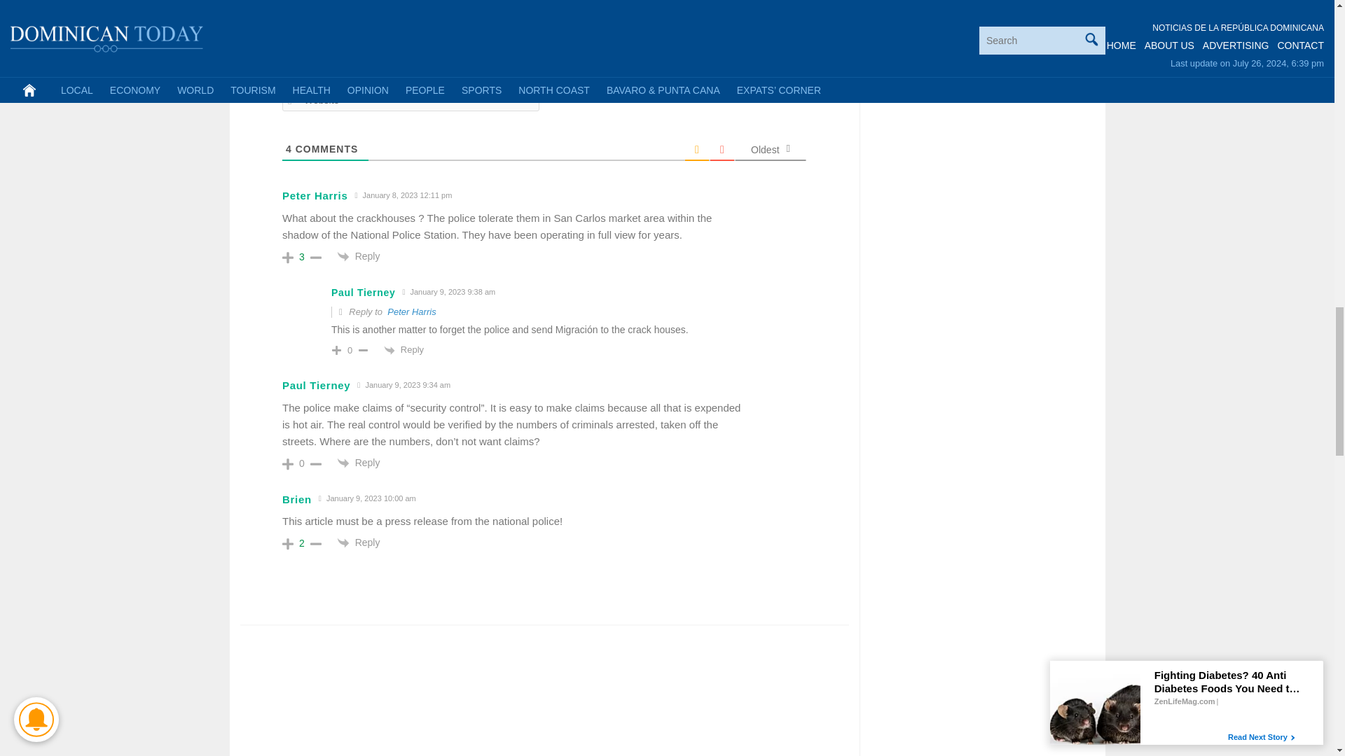 This screenshot has width=1345, height=756. Describe the element at coordinates (296, 14) in the screenshot. I see `Bold` at that location.